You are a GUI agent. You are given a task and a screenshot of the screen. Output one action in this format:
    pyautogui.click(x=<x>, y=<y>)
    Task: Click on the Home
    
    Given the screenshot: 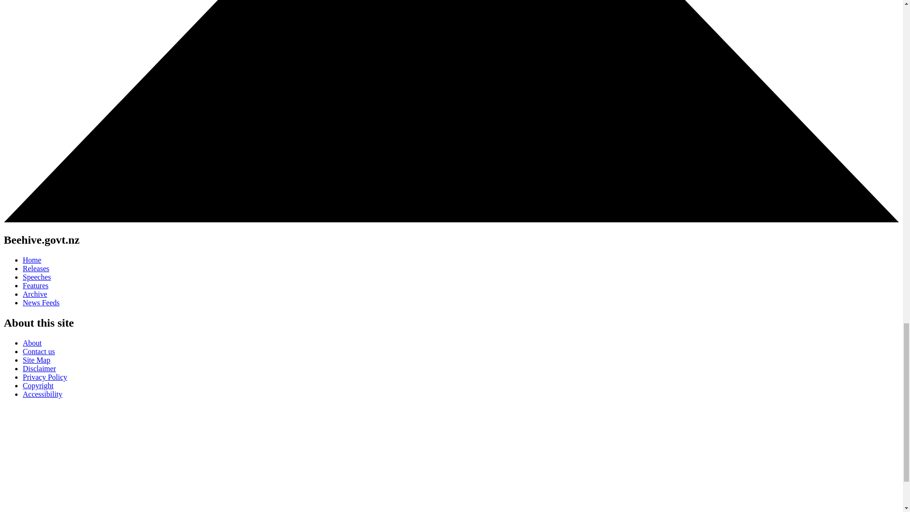 What is the action you would take?
    pyautogui.click(x=32, y=260)
    